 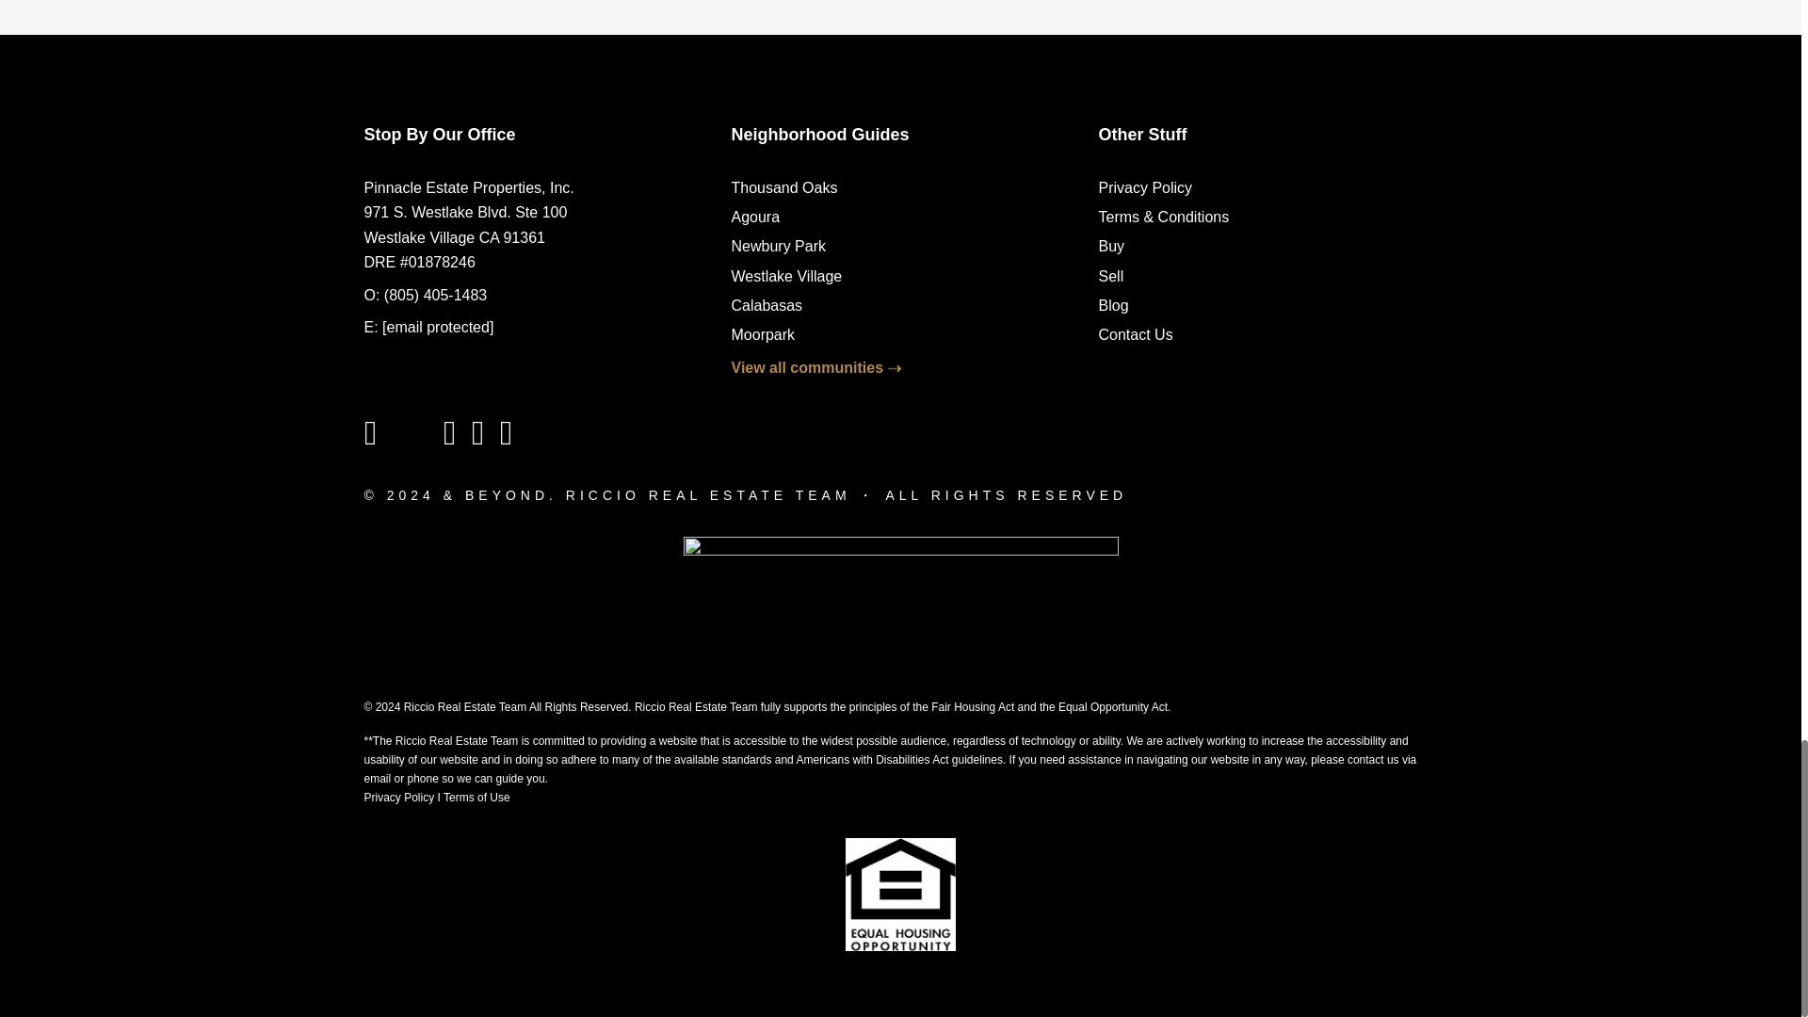 I want to click on Thousand Oaks, so click(x=783, y=188).